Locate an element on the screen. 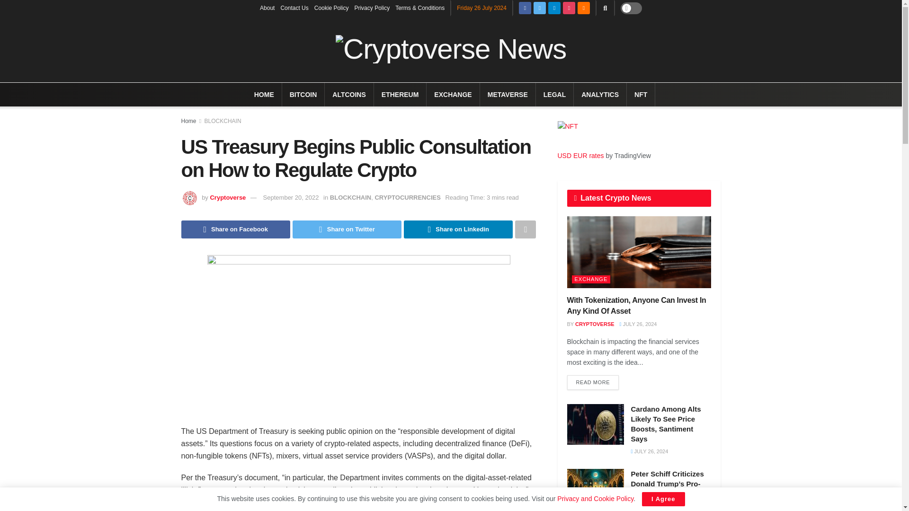 The height and width of the screenshot is (511, 909). BLOCKCHAIN is located at coordinates (223, 121).